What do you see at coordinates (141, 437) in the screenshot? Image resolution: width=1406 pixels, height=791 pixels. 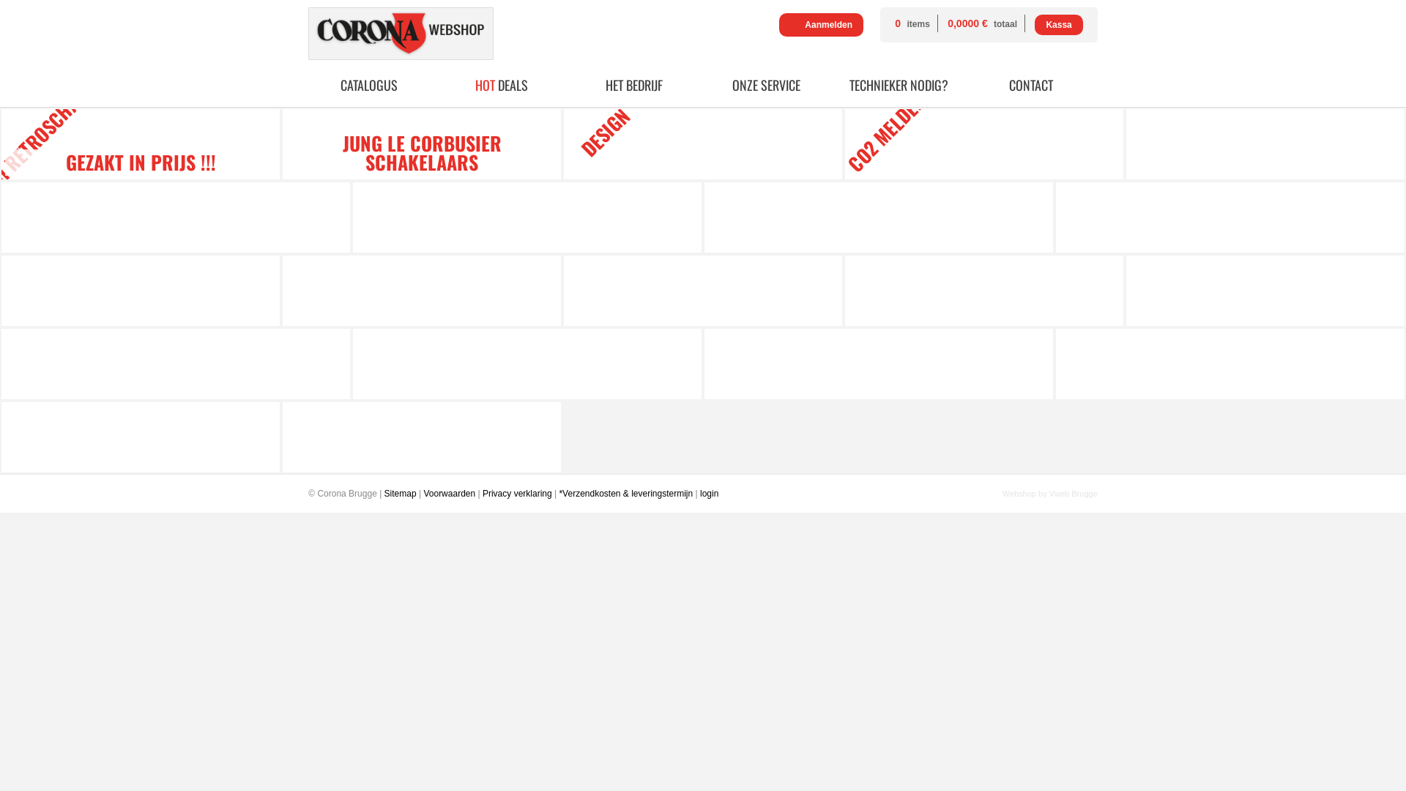 I see `Tilt S | zwart-wit` at bounding box center [141, 437].